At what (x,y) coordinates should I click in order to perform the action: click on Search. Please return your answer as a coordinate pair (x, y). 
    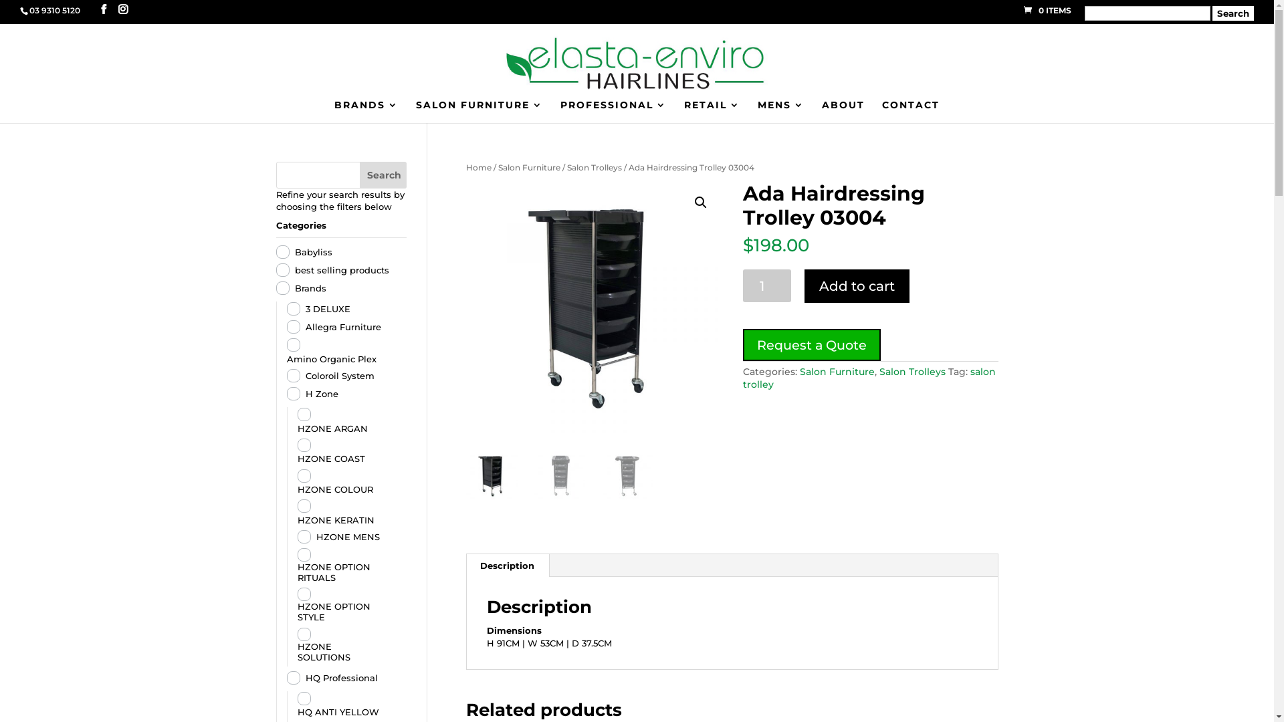
    Looking at the image, I should click on (383, 175).